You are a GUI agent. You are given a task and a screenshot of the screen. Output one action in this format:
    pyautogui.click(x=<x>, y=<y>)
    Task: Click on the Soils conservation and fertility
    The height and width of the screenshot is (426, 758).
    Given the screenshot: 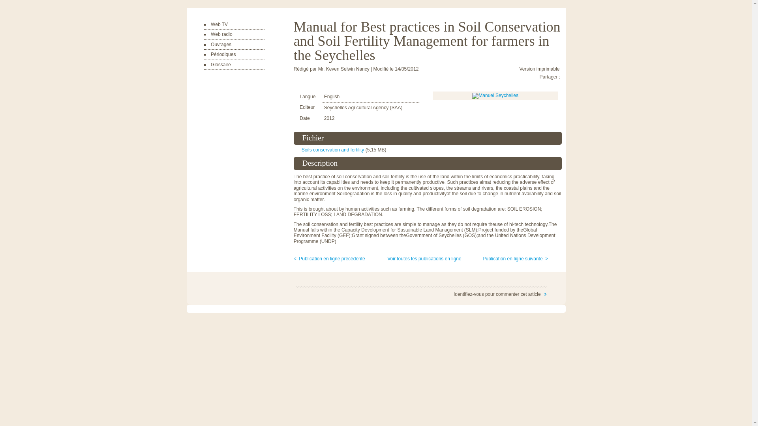 What is the action you would take?
    pyautogui.click(x=329, y=149)
    